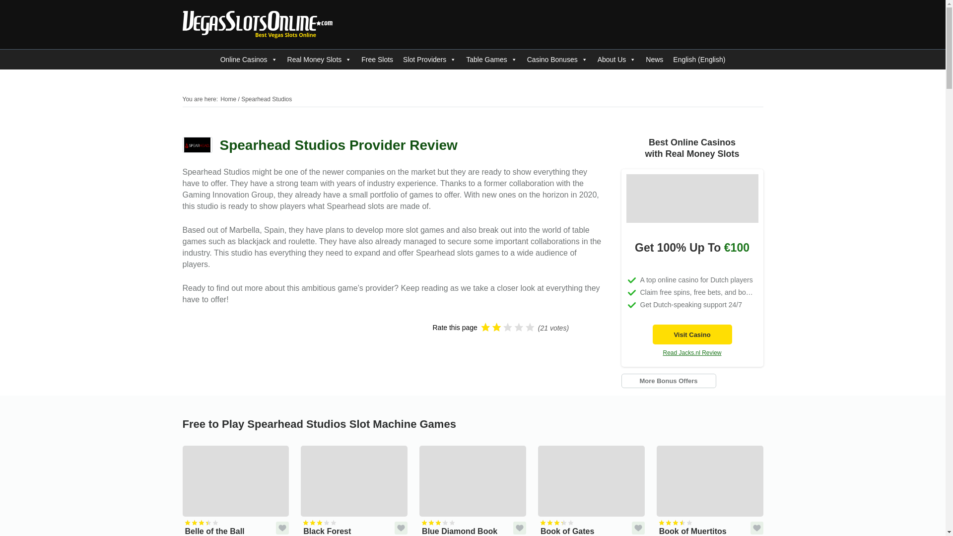 This screenshot has width=953, height=536. I want to click on Blue Diamond Book, so click(473, 490).